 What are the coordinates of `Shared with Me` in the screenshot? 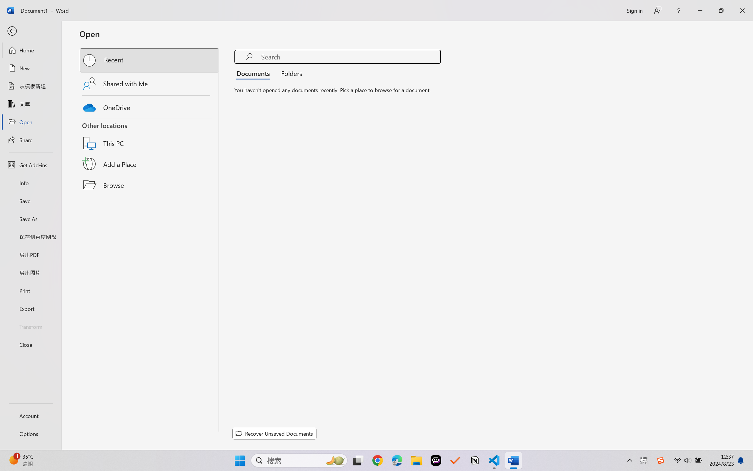 It's located at (149, 84).